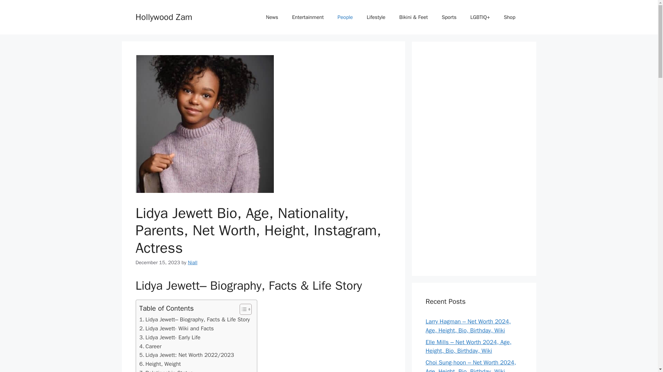 This screenshot has width=663, height=372. What do you see at coordinates (170, 337) in the screenshot?
I see `Lidya Jewett- Early Life` at bounding box center [170, 337].